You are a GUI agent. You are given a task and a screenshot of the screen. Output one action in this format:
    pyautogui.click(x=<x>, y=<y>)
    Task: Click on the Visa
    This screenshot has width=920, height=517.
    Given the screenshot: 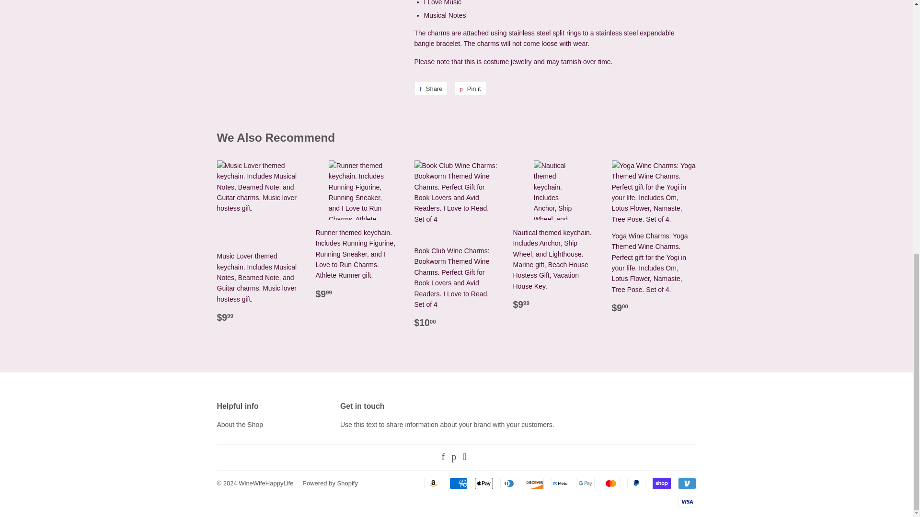 What is the action you would take?
    pyautogui.click(x=686, y=501)
    